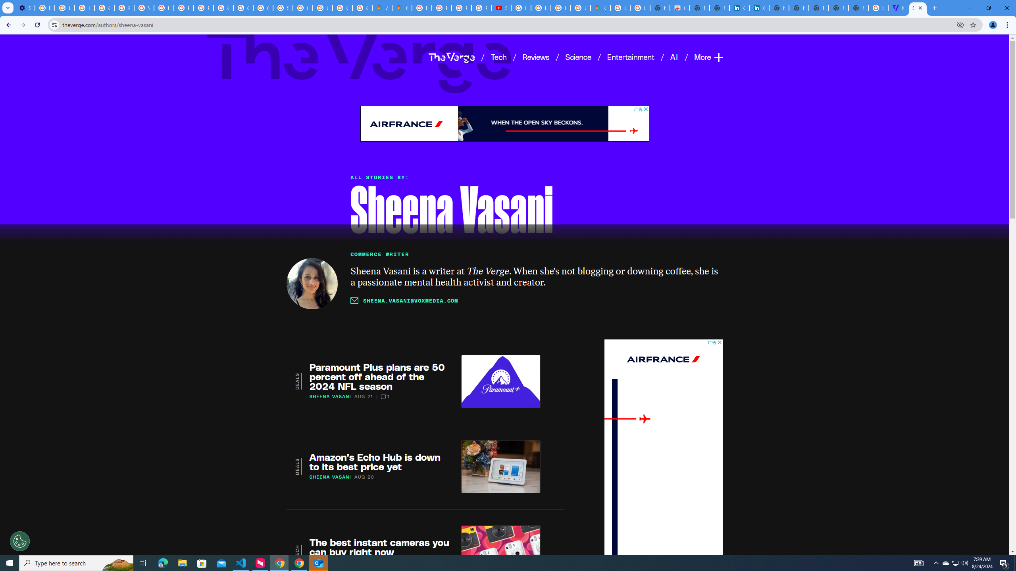 Image resolution: width=1016 pixels, height=571 pixels. What do you see at coordinates (498, 57) in the screenshot?
I see `Tech` at bounding box center [498, 57].